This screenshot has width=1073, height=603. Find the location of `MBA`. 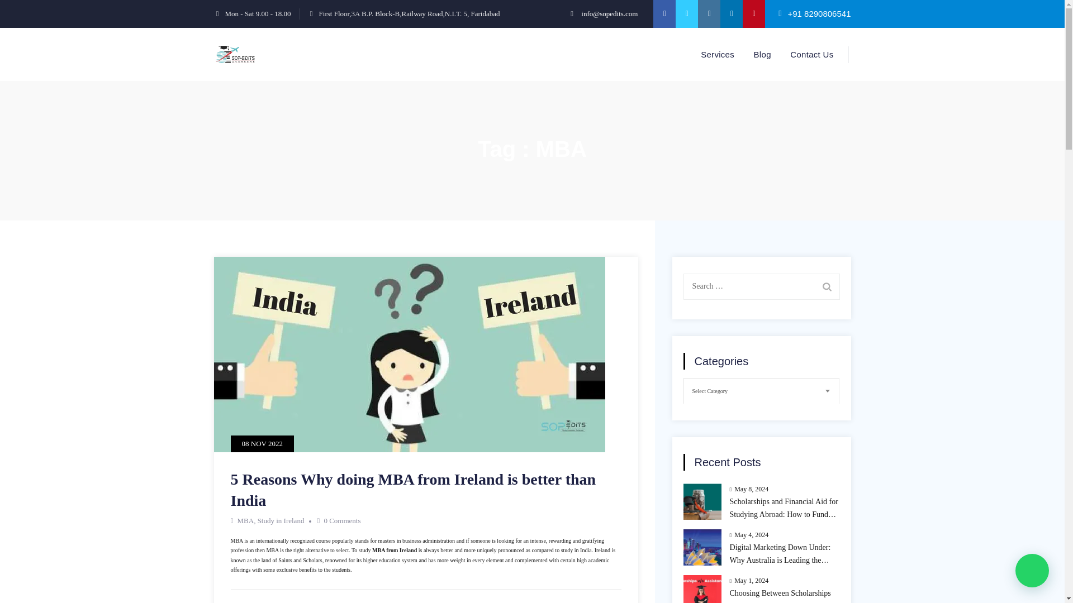

MBA is located at coordinates (245, 520).